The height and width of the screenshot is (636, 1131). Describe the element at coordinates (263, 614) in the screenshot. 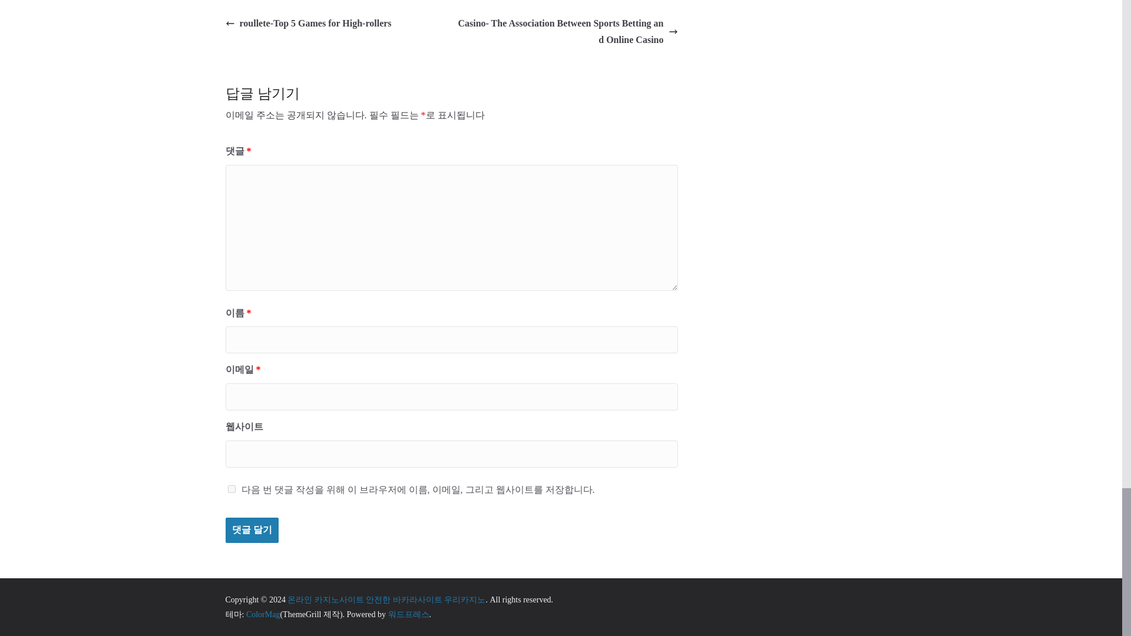

I see `ColorMag` at that location.